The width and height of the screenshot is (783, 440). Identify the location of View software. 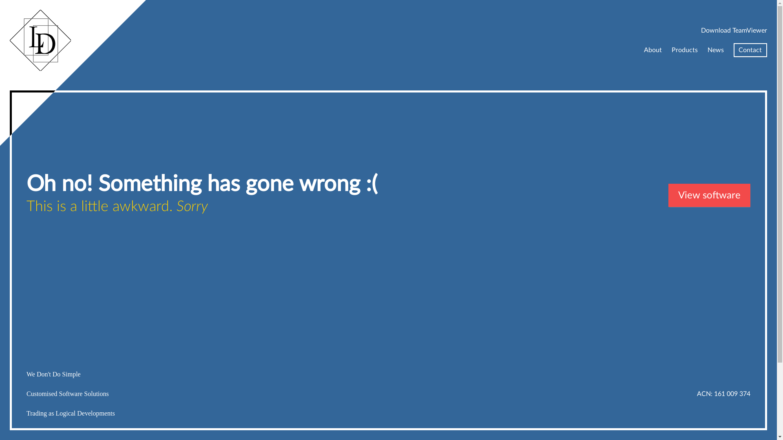
(710, 196).